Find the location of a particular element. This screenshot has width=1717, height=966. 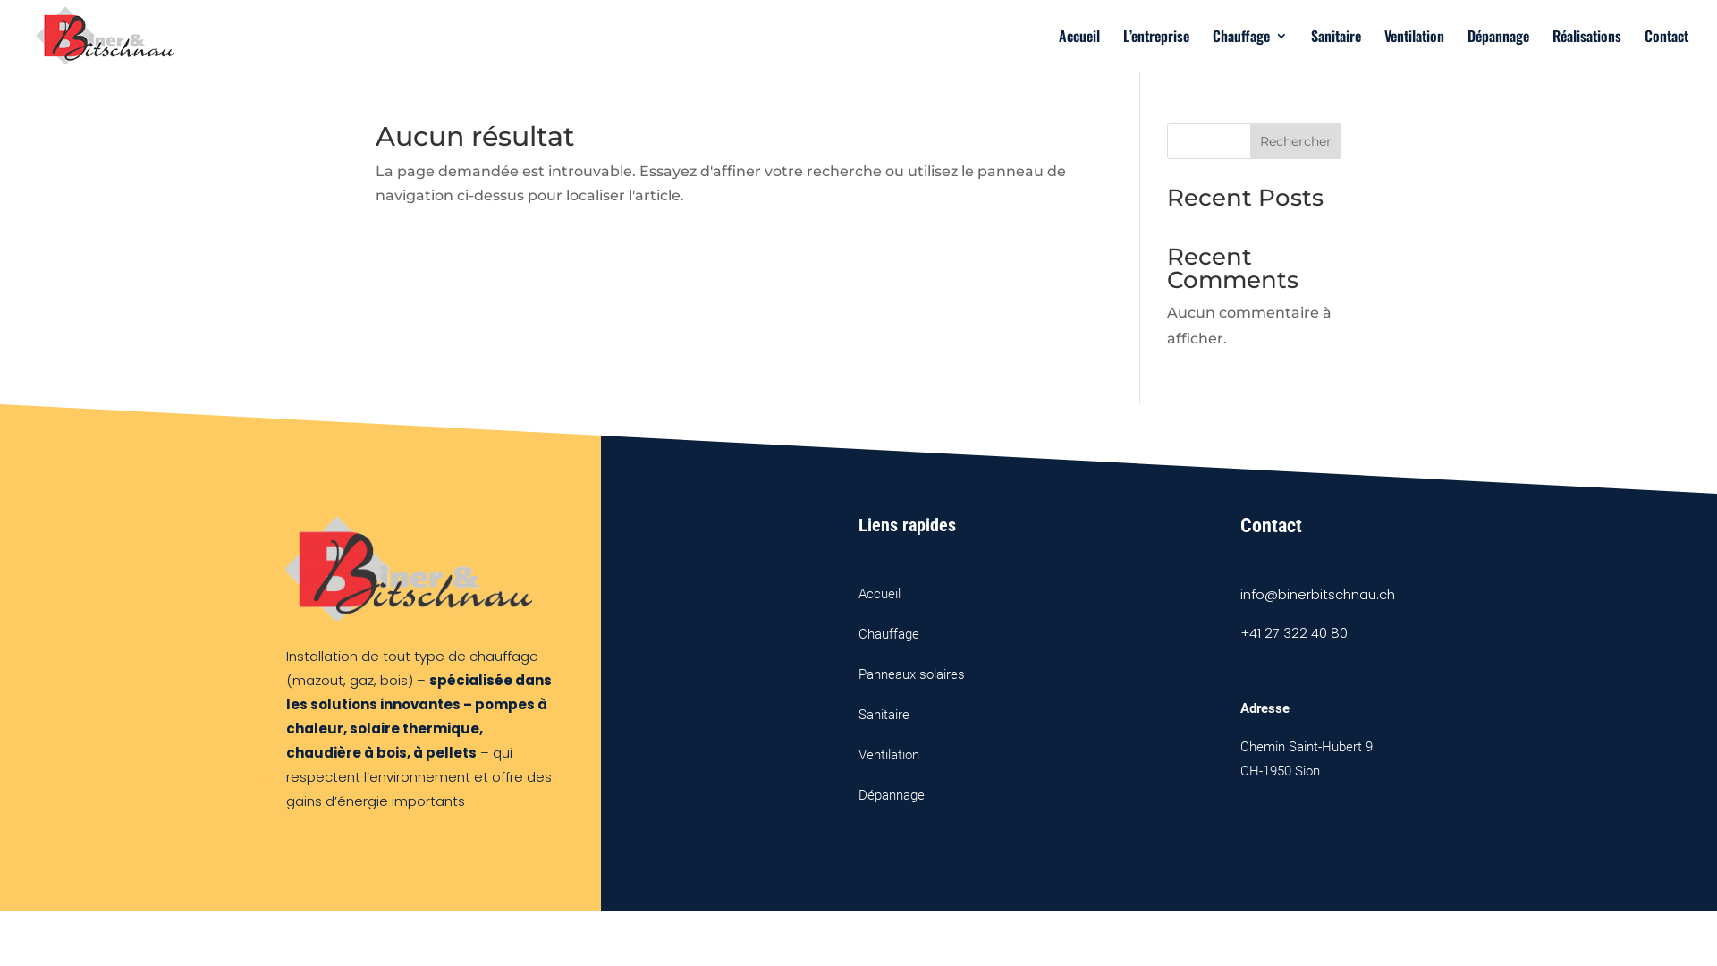

Logo fond transparent is located at coordinates (410, 569).